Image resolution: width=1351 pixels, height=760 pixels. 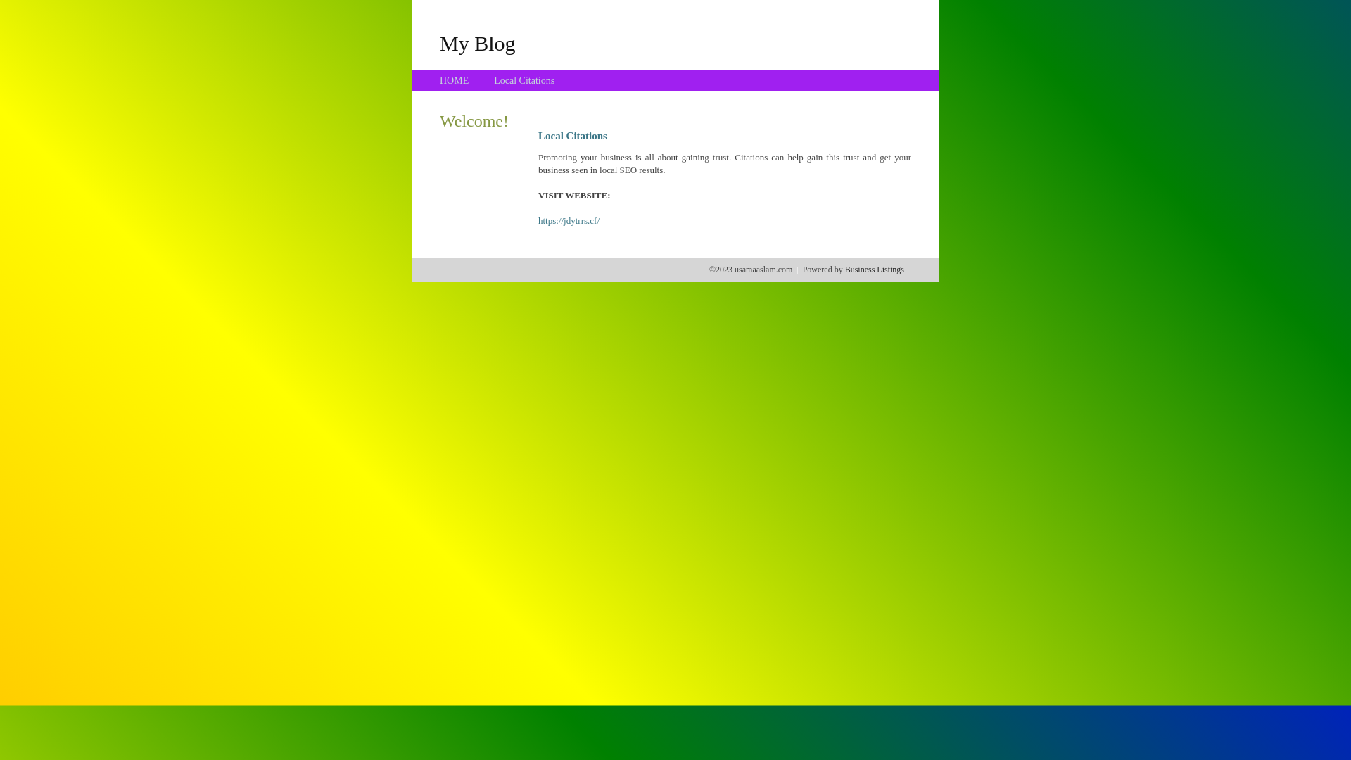 What do you see at coordinates (478, 43) in the screenshot?
I see `My Blog` at bounding box center [478, 43].